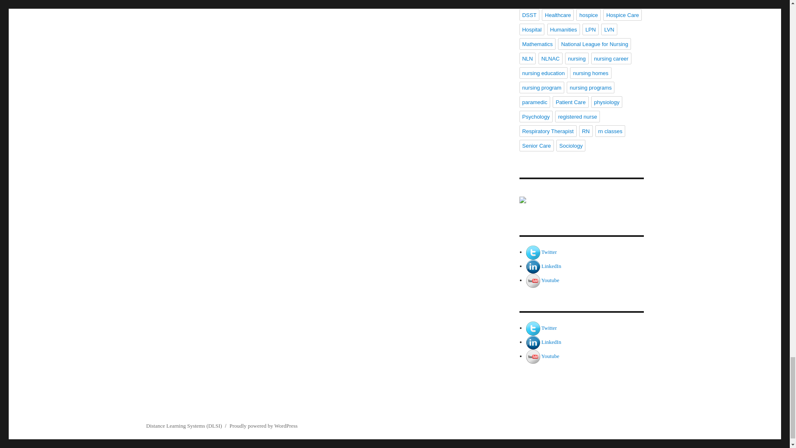  Describe the element at coordinates (533, 342) in the screenshot. I see `Visit myLinkedInprofile` at that location.